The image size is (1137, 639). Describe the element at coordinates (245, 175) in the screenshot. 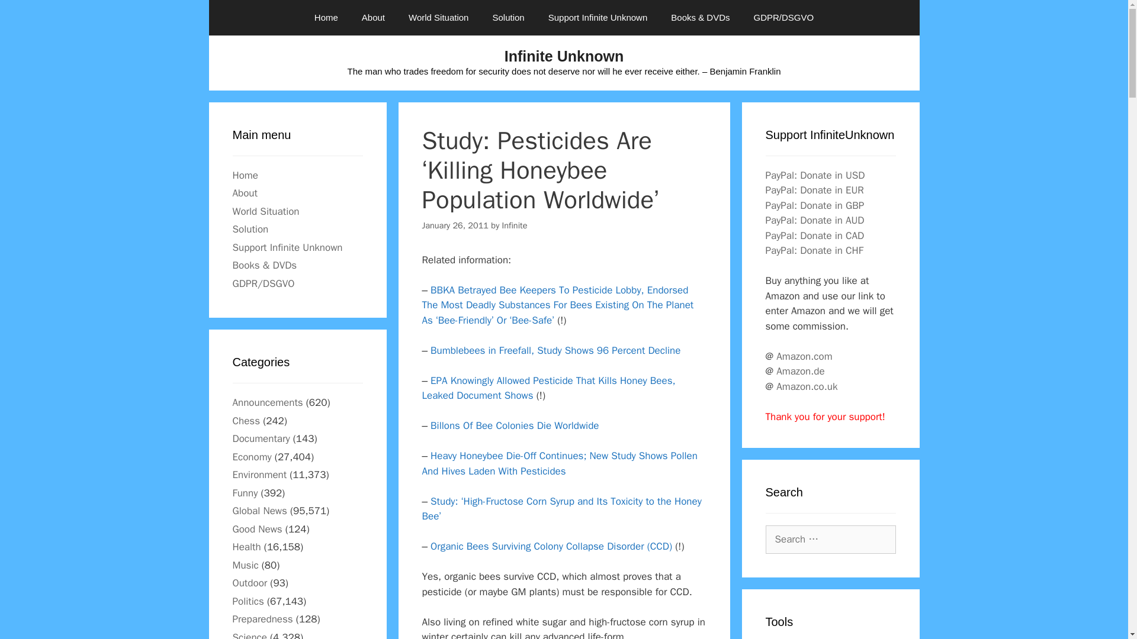

I see `Home` at that location.